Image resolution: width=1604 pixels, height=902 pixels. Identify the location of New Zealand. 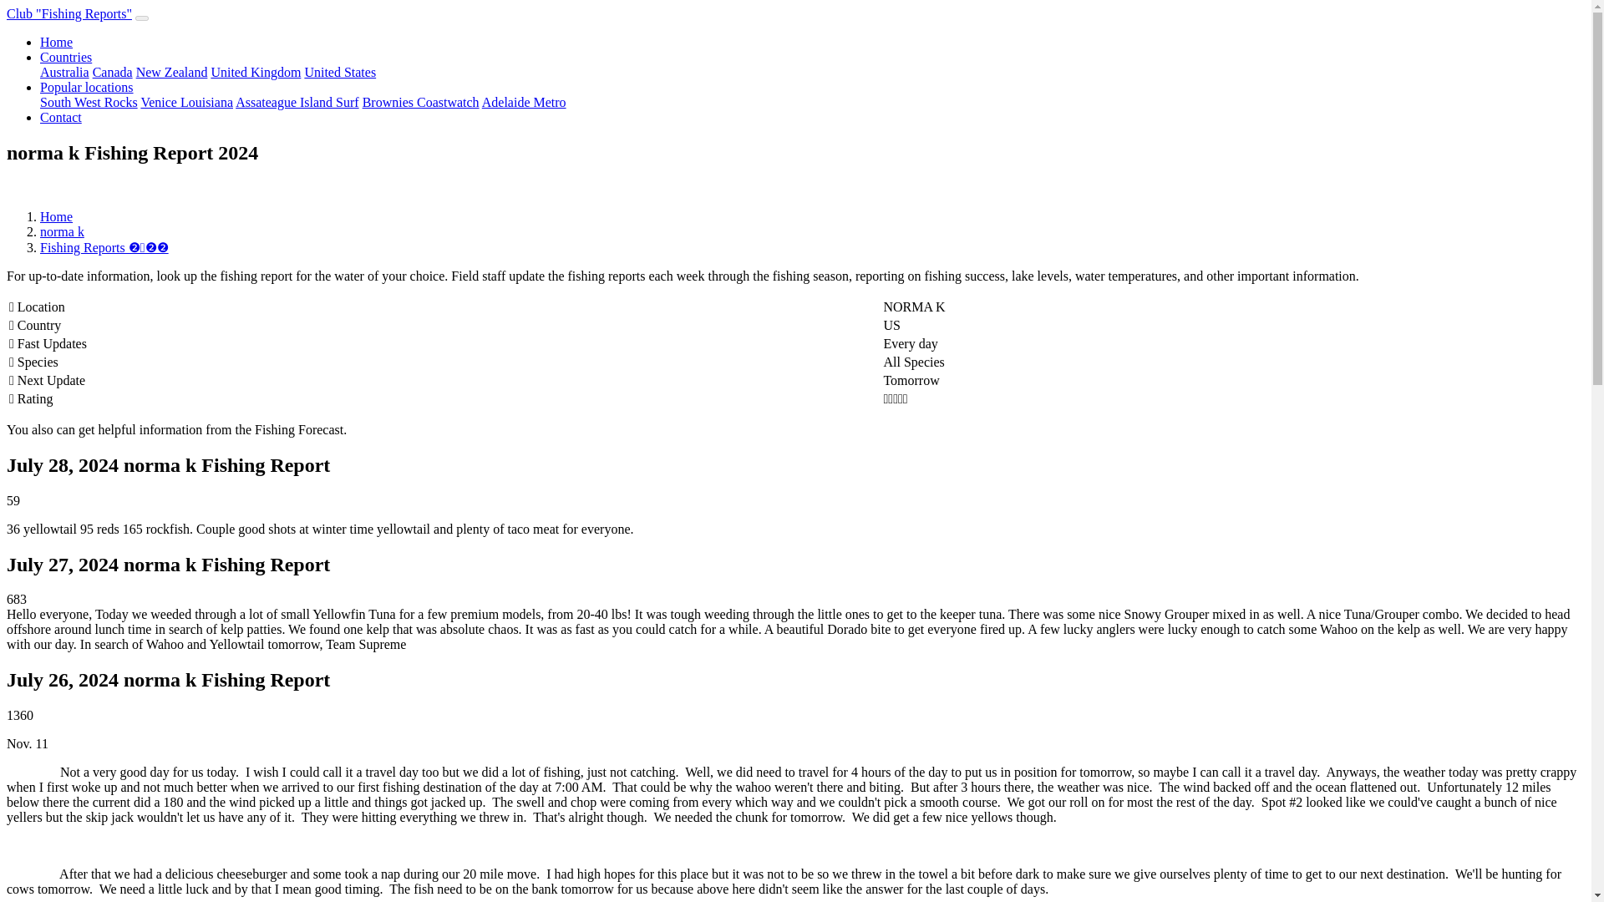
(172, 72).